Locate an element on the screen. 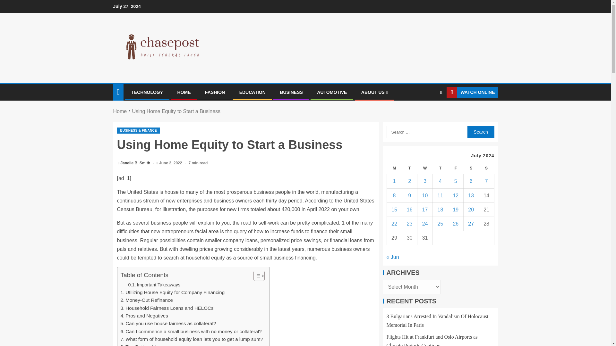  Tuesday is located at coordinates (410, 168).